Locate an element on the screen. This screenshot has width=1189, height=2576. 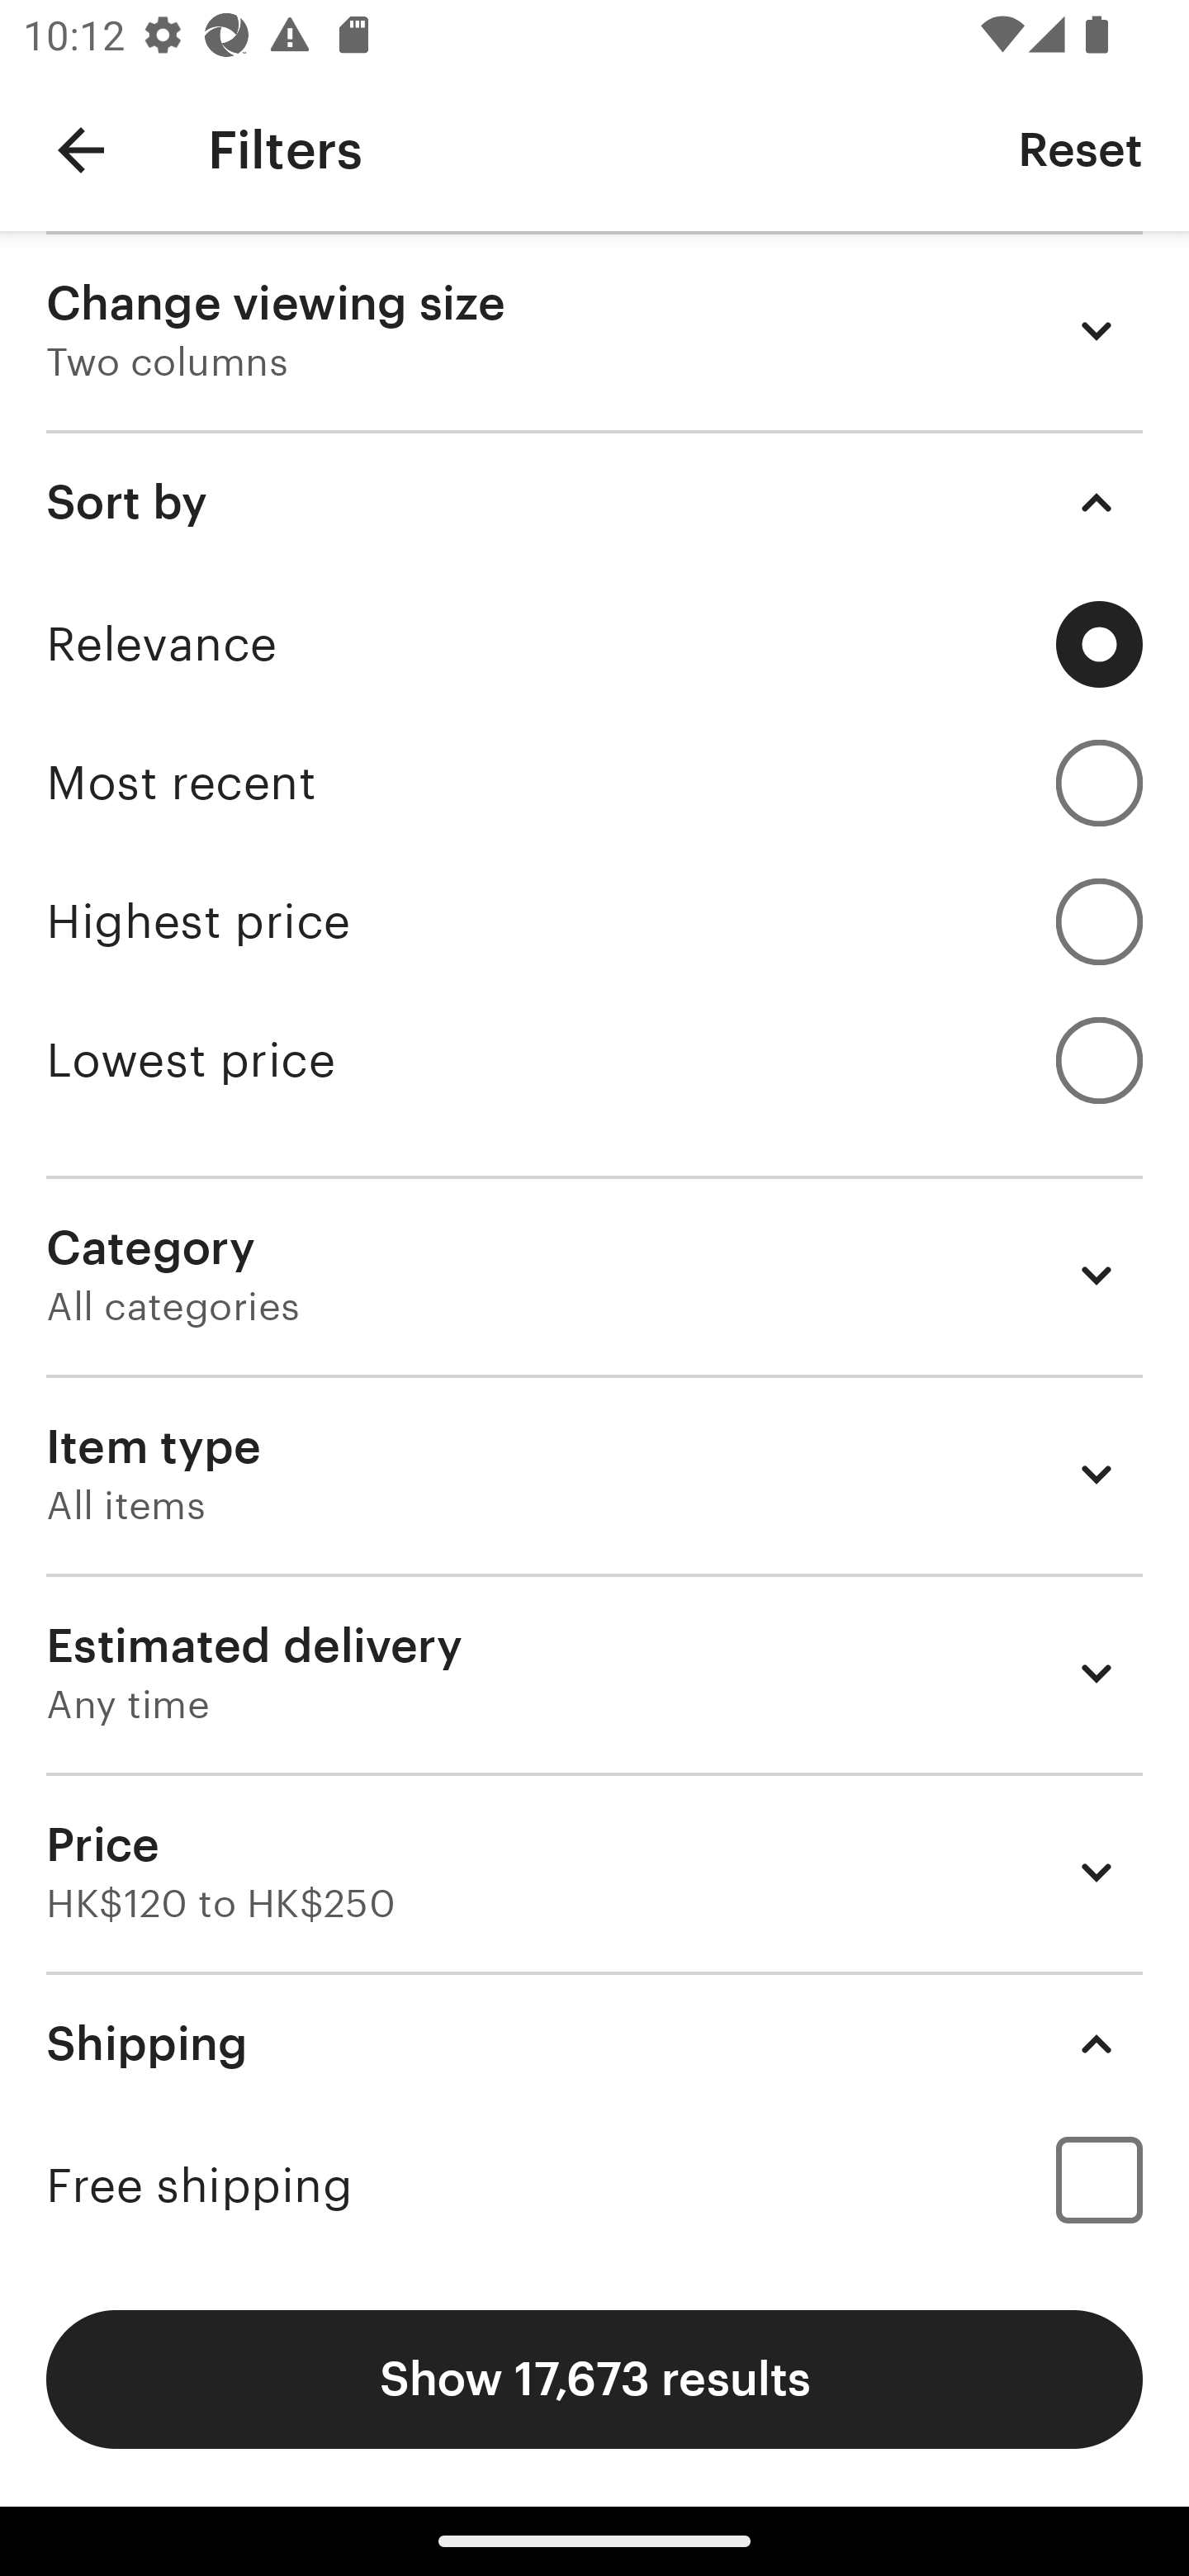
Price HK$120 to HK$250 is located at coordinates (594, 1871).